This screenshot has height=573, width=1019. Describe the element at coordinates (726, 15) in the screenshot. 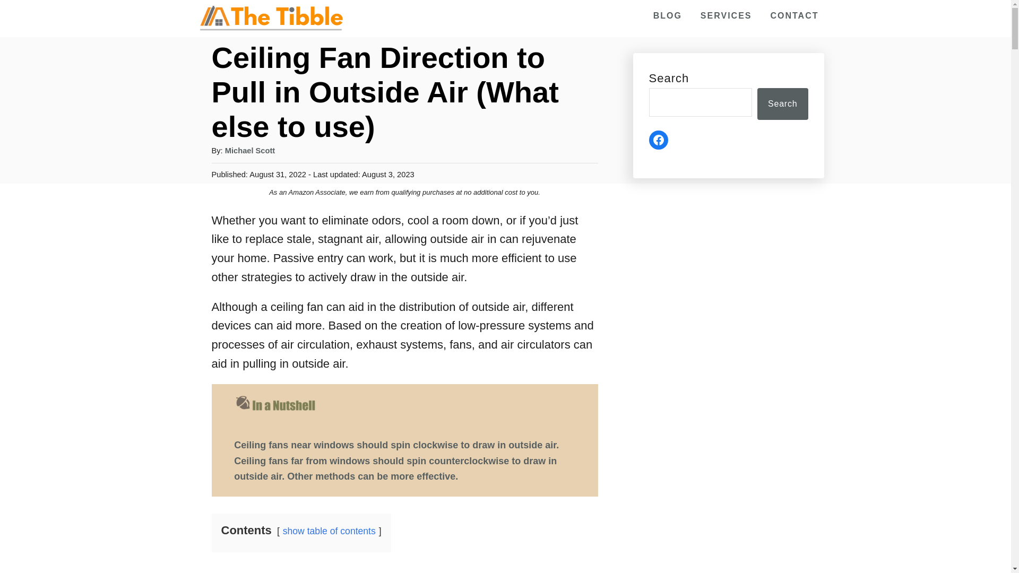

I see `SERVICES` at that location.